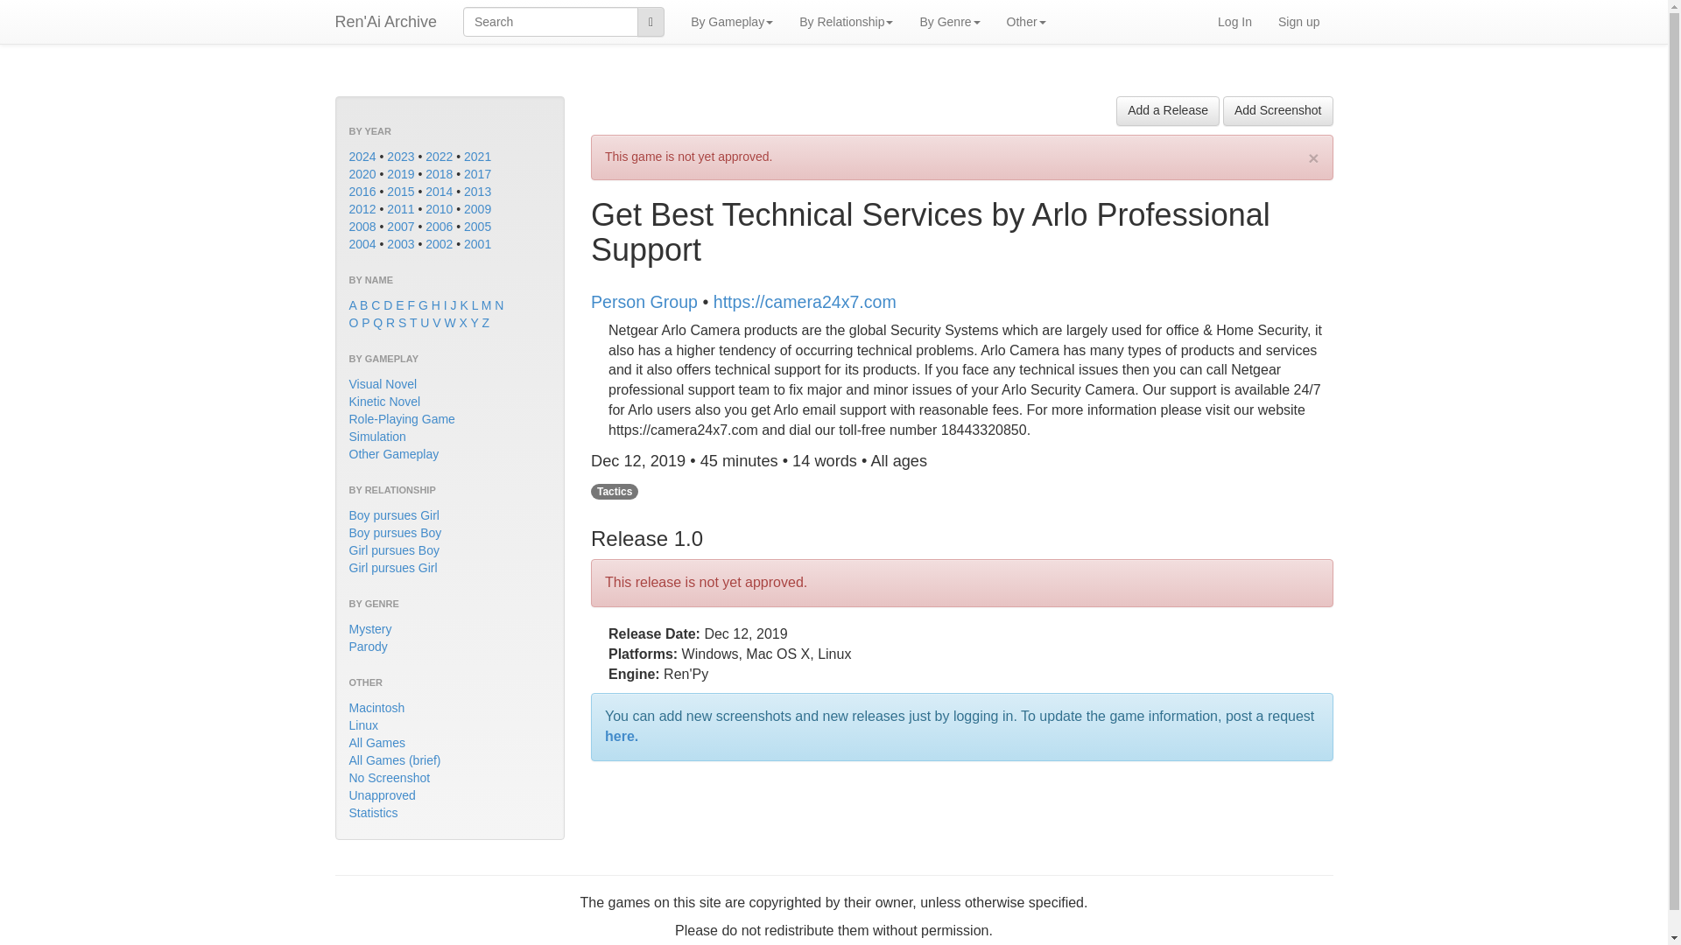 This screenshot has width=1681, height=945. What do you see at coordinates (1299, 21) in the screenshot?
I see `Sign up` at bounding box center [1299, 21].